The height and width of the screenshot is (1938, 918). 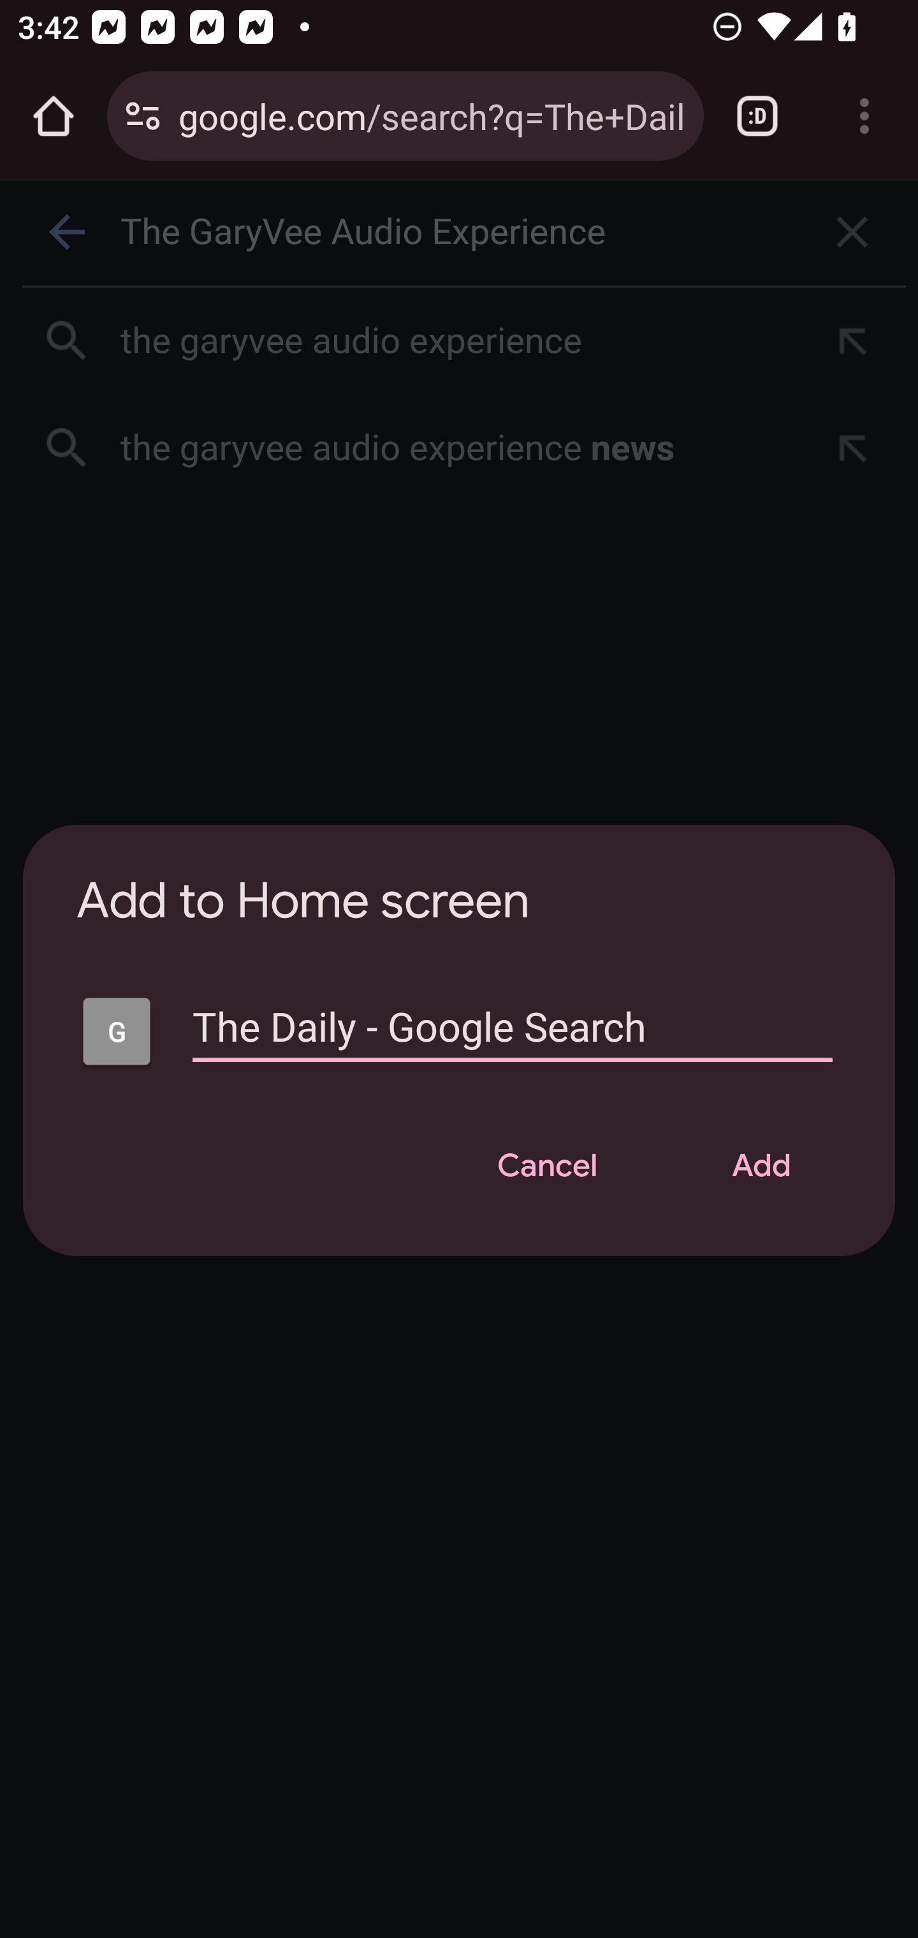 I want to click on Add, so click(x=761, y=1167).